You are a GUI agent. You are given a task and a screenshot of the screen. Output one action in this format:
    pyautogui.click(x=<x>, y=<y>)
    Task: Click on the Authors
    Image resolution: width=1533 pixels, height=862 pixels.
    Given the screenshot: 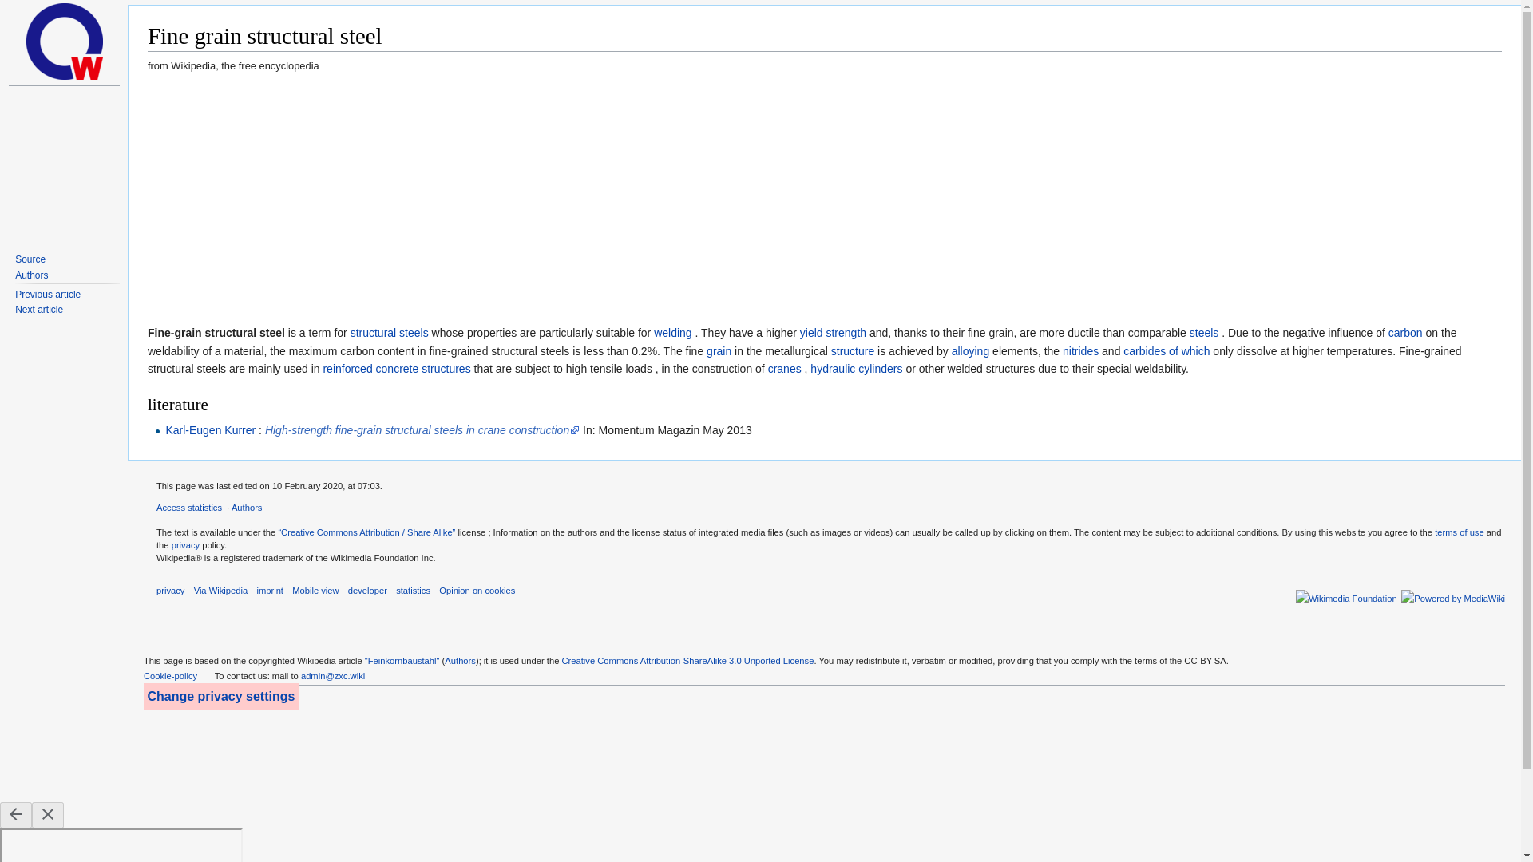 What is the action you would take?
    pyautogui.click(x=246, y=507)
    